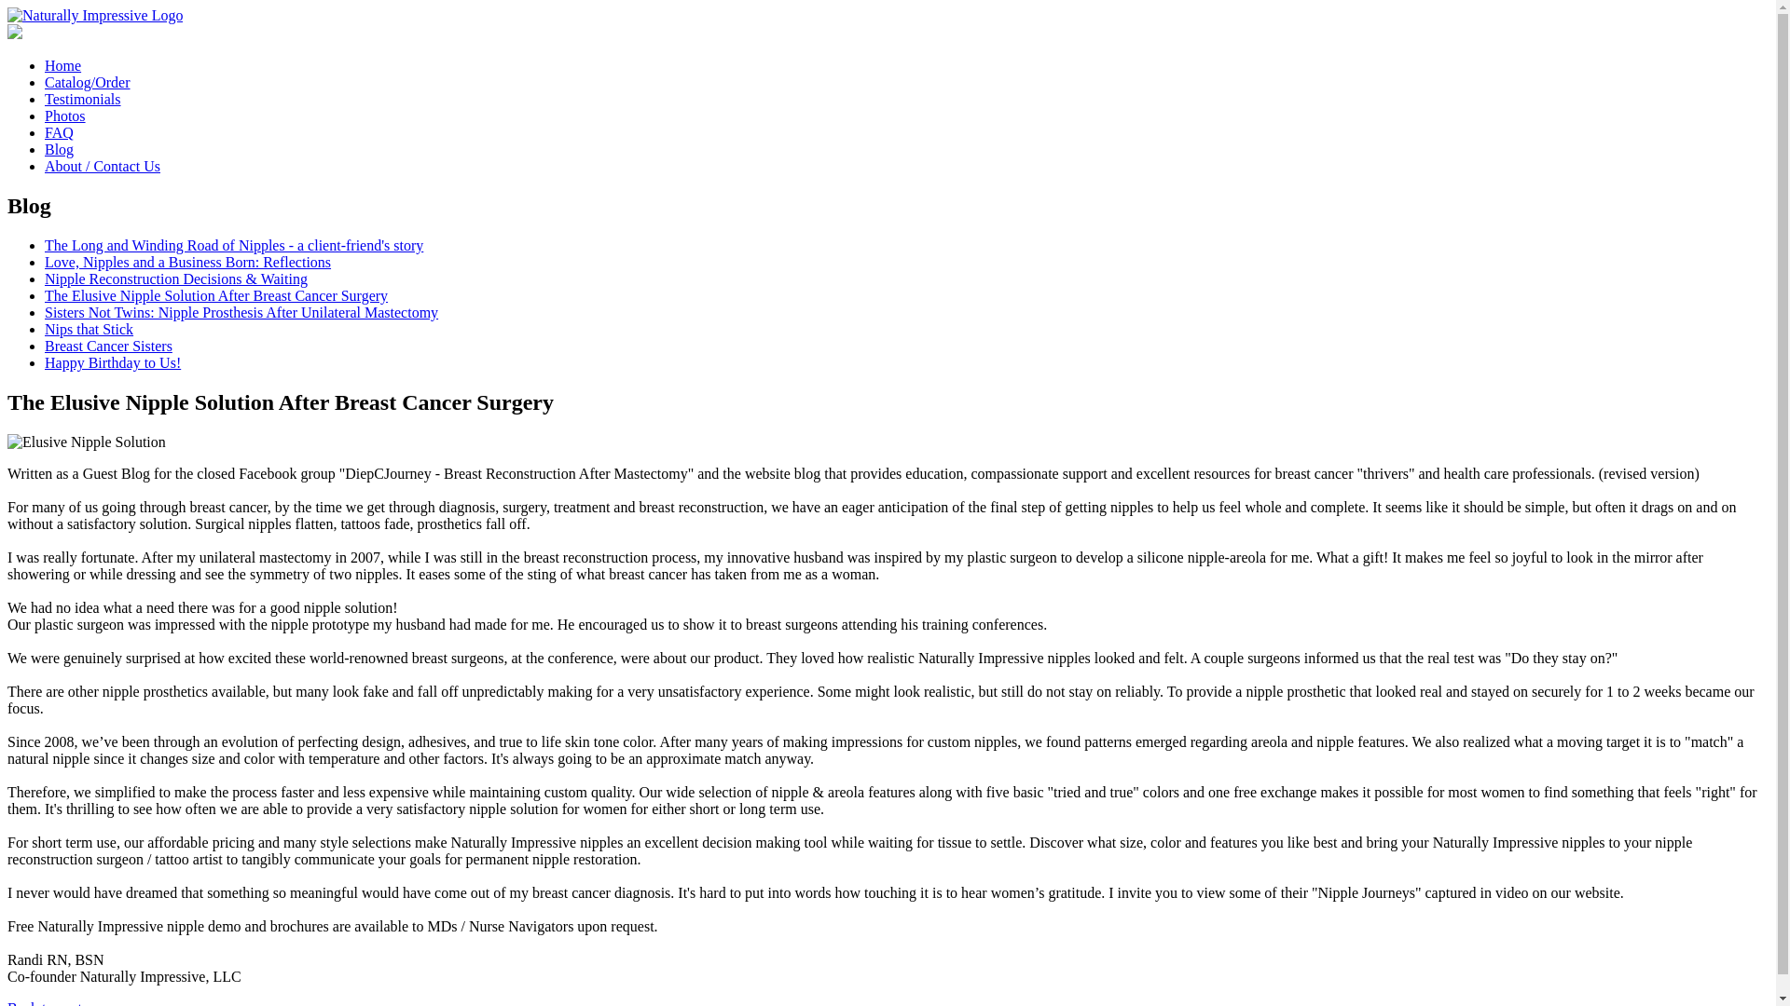  I want to click on Love, Nipples and a Business Born: Reflections, so click(188, 263).